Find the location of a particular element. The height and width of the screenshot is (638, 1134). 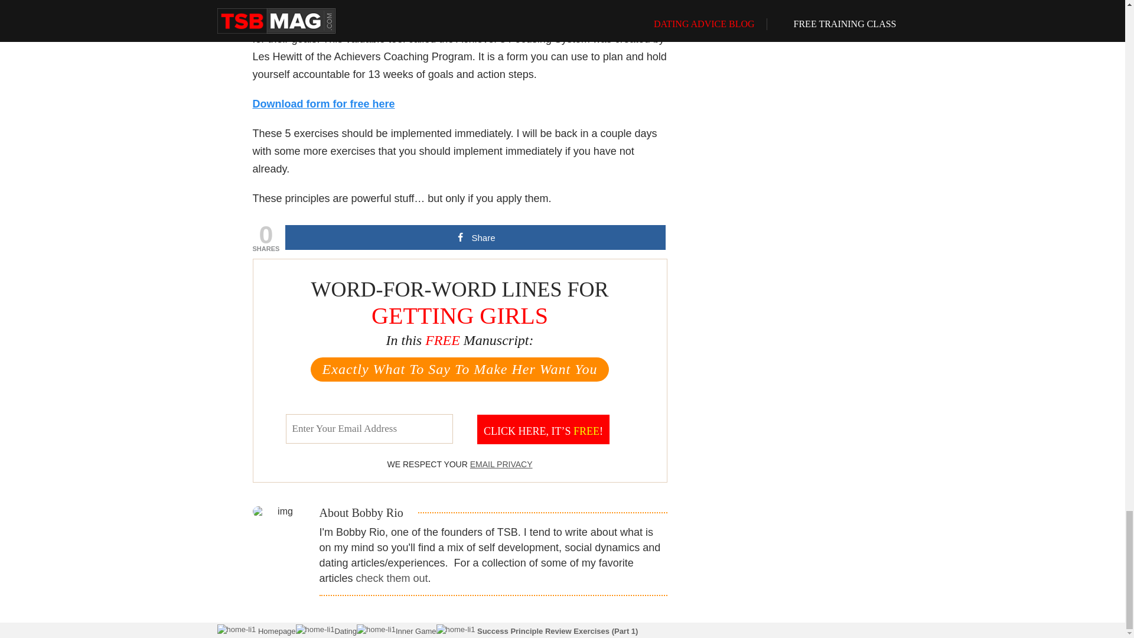

Dating is located at coordinates (346, 631).